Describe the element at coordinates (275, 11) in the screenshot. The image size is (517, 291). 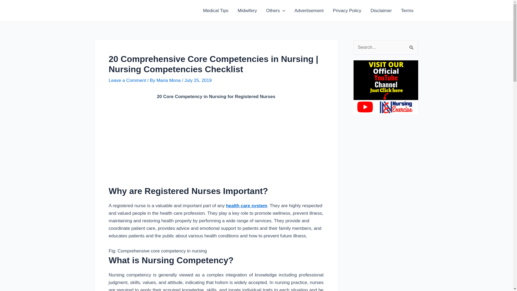
I see `Others` at that location.